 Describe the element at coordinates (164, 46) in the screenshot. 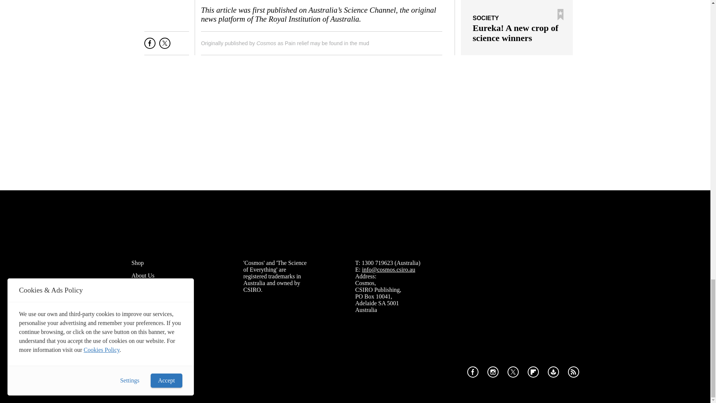

I see `Tweet` at that location.